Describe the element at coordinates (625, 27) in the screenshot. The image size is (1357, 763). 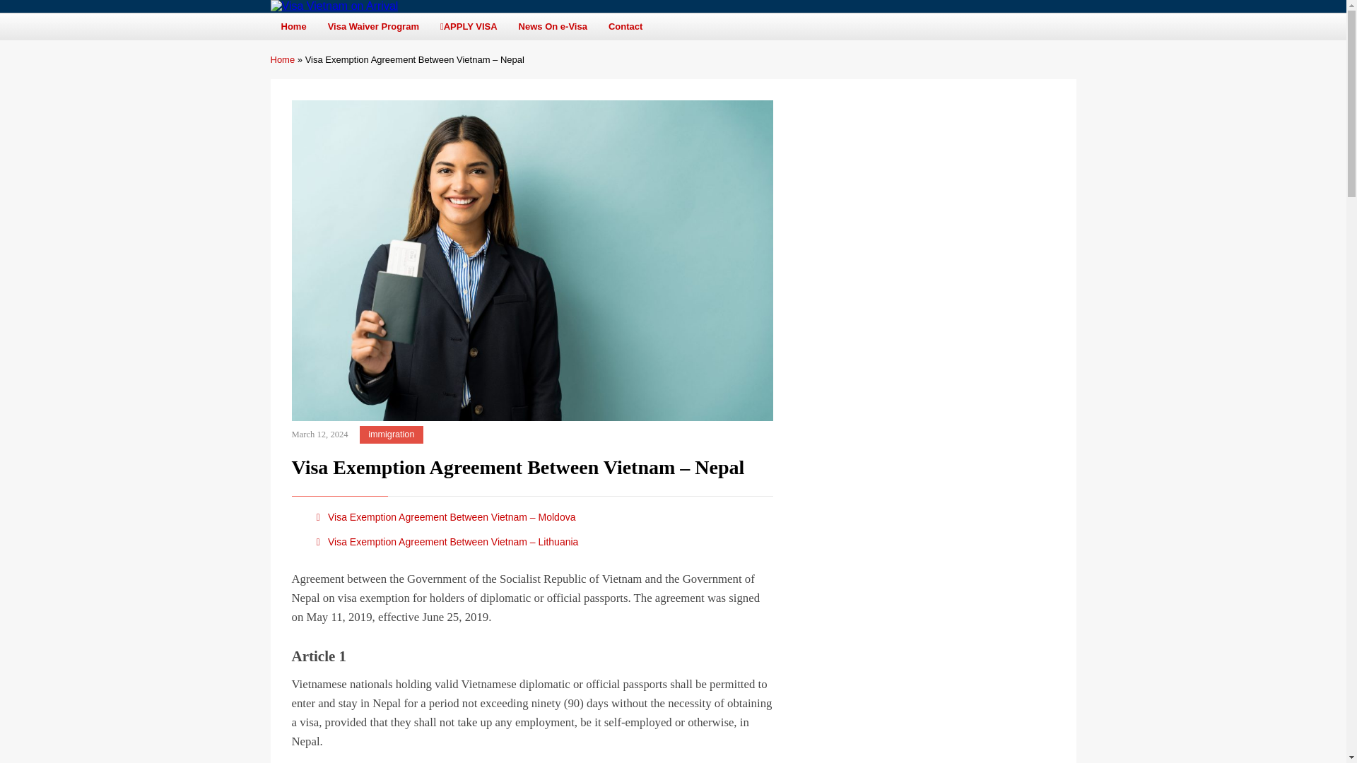
I see `Contact` at that location.